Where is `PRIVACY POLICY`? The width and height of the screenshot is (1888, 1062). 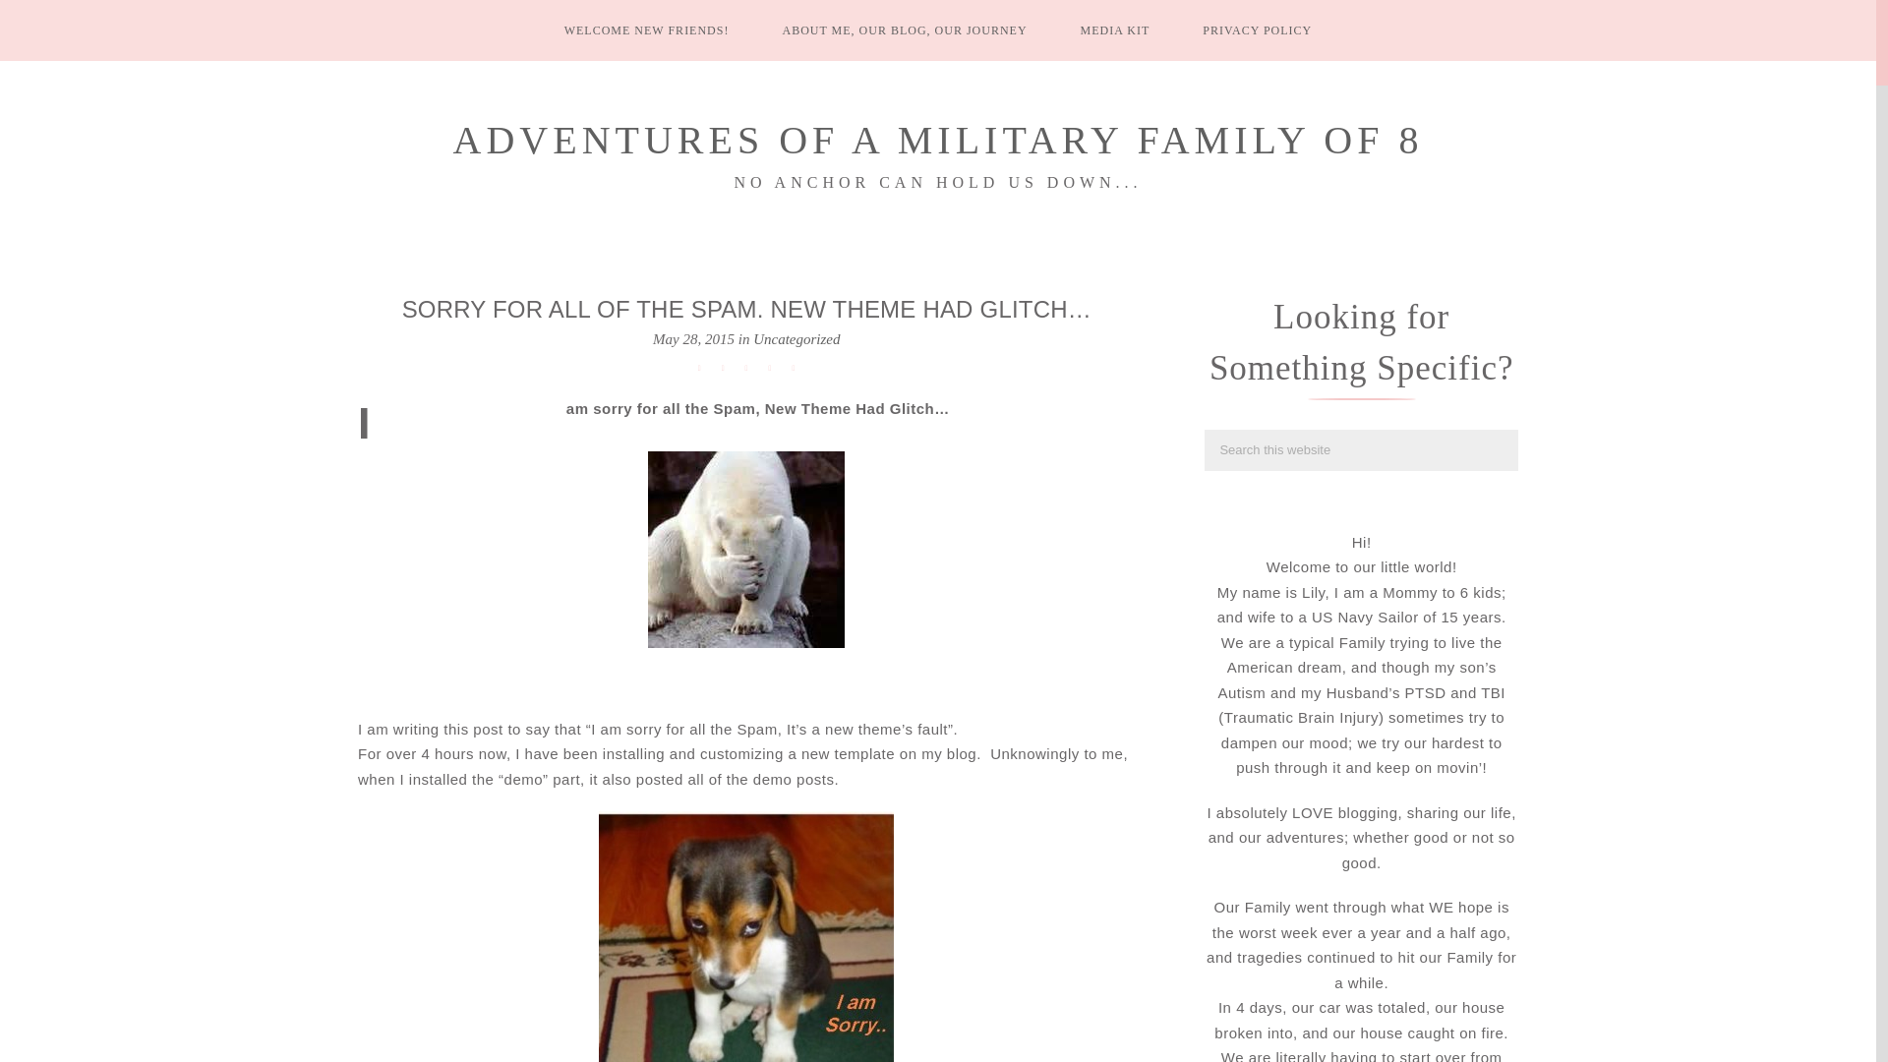
PRIVACY POLICY is located at coordinates (1257, 29).